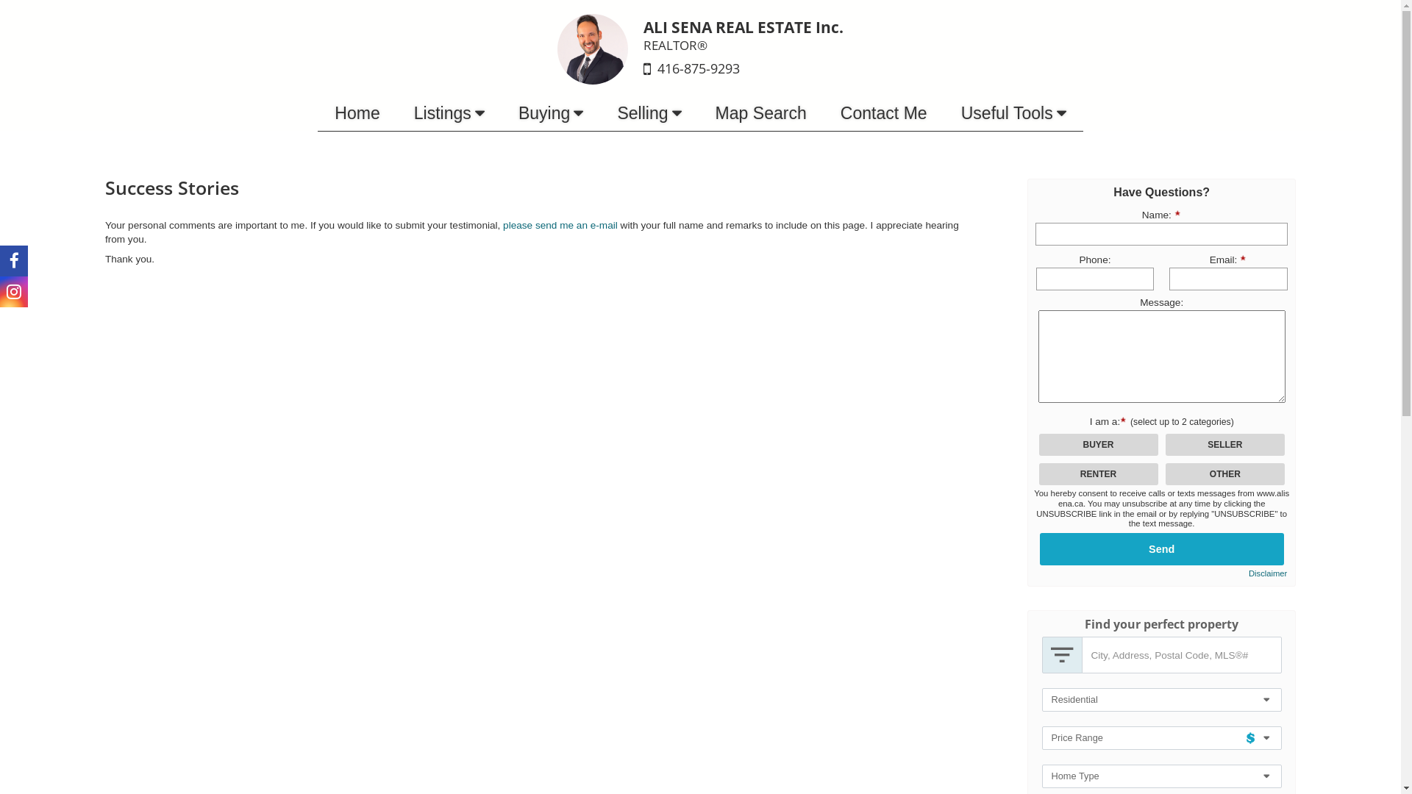 The width and height of the screenshot is (1412, 794). Describe the element at coordinates (560, 225) in the screenshot. I see `please send me an e-mail` at that location.